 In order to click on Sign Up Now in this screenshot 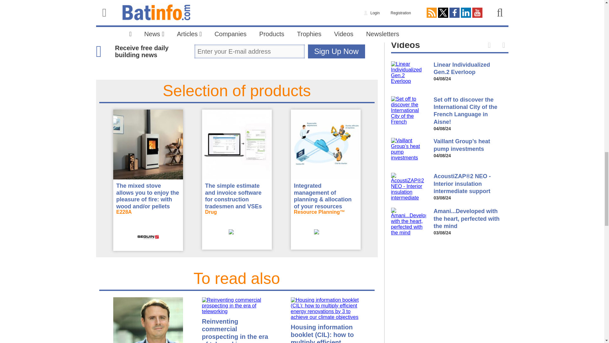, I will do `click(336, 51)`.